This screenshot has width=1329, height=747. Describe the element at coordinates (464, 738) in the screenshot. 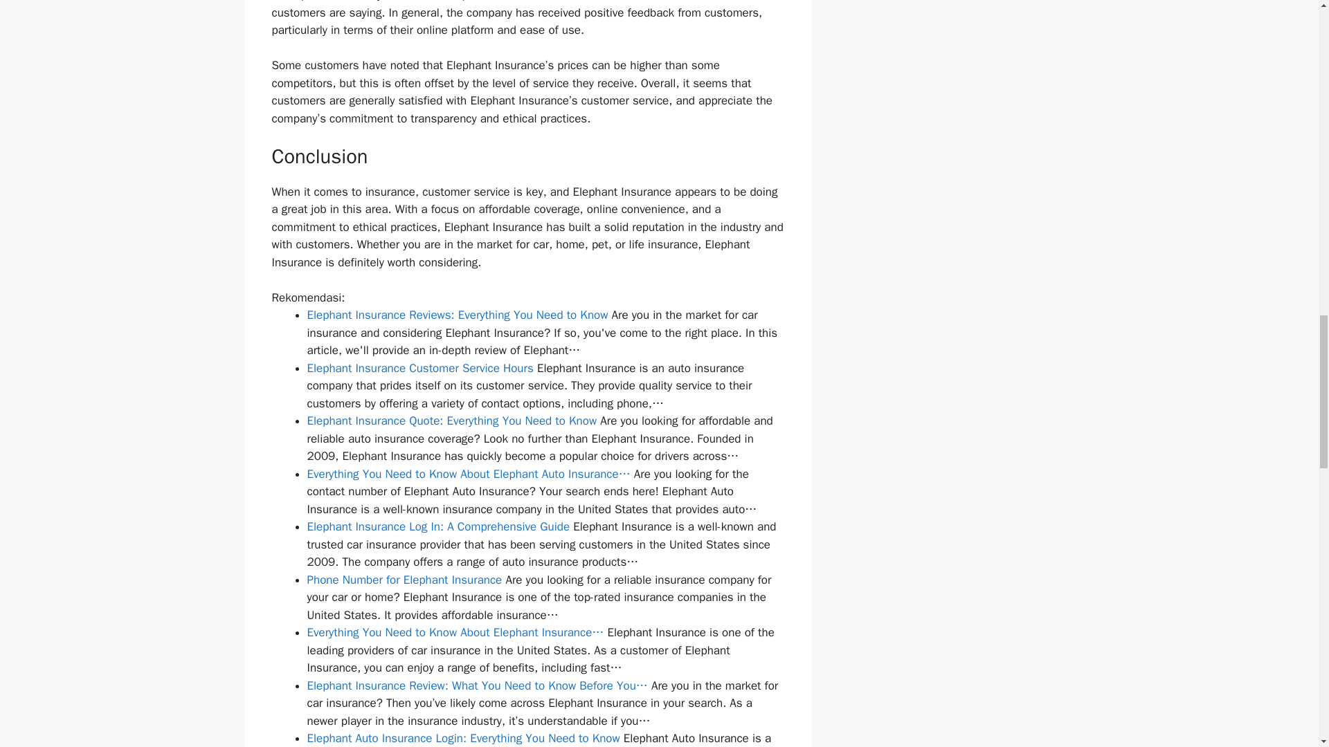

I see `Elephant Auto Insurance Login: Everything You Need to Know` at that location.